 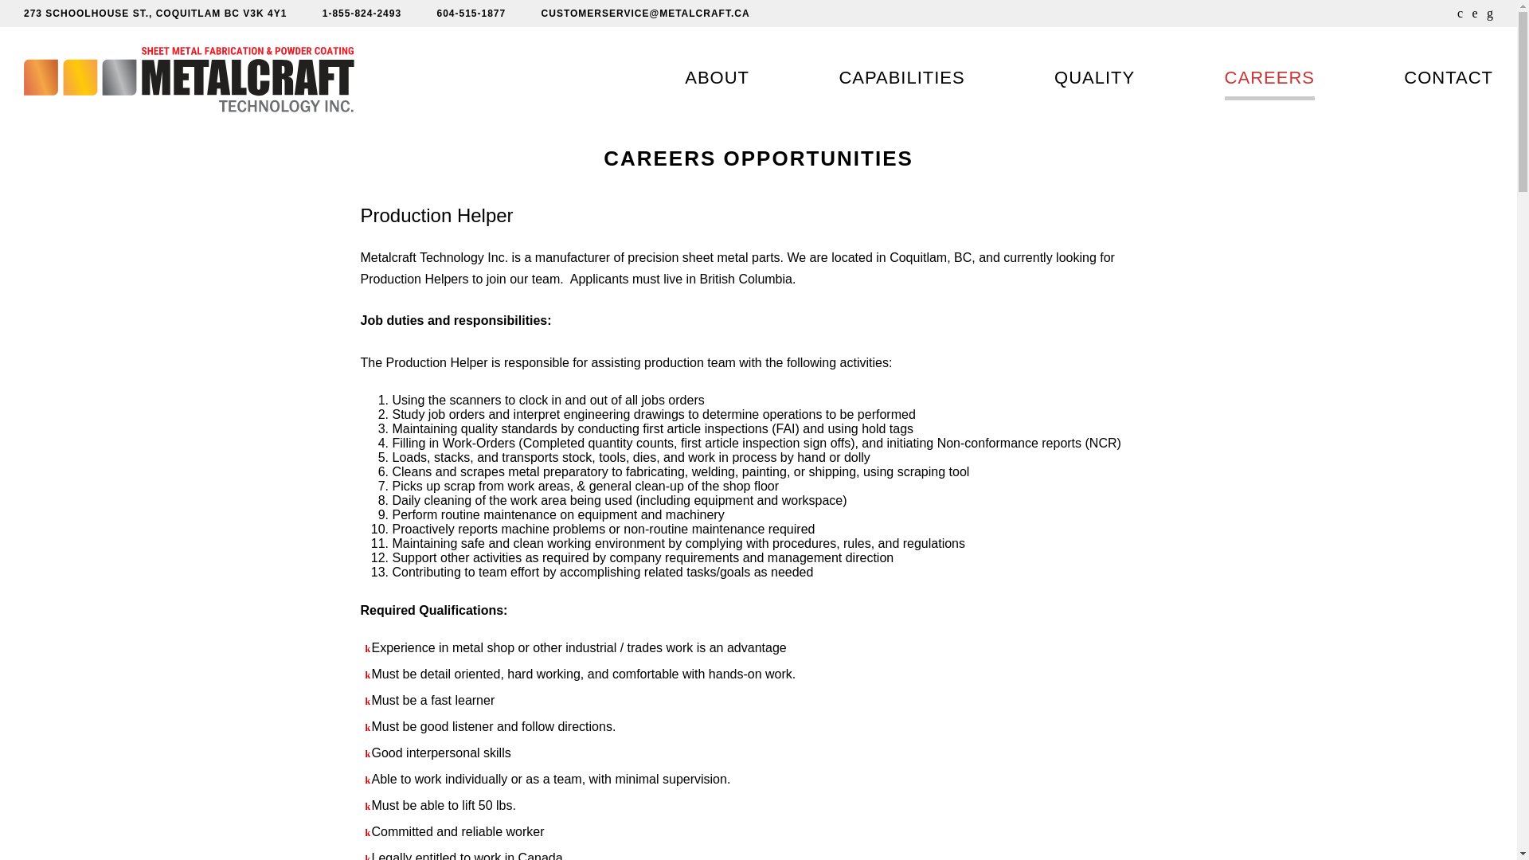 What do you see at coordinates (1448, 80) in the screenshot?
I see `CONTACT` at bounding box center [1448, 80].